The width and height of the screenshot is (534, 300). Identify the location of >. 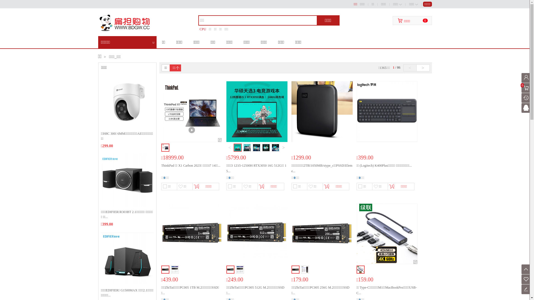
(423, 68).